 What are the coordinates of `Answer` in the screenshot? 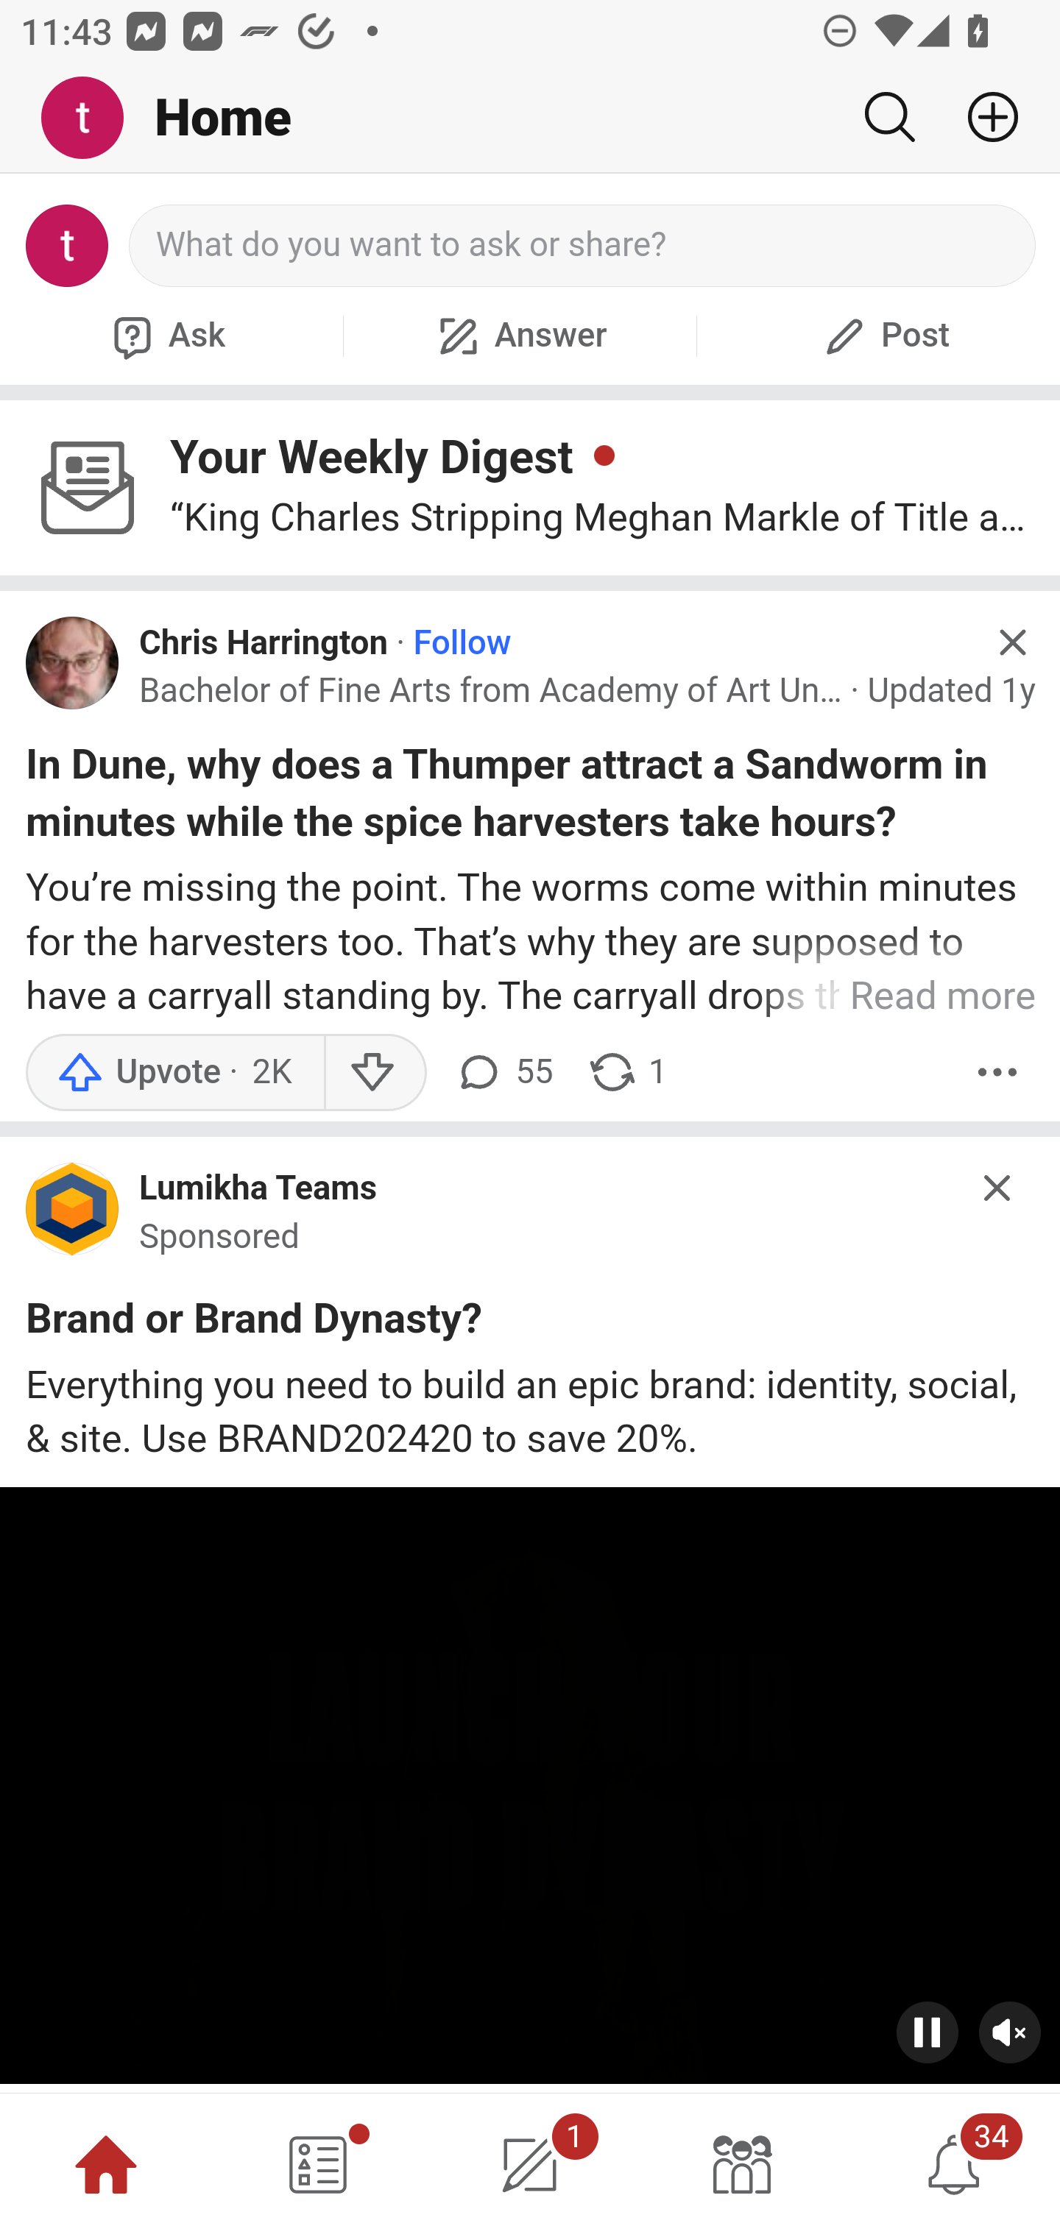 It's located at (520, 336).